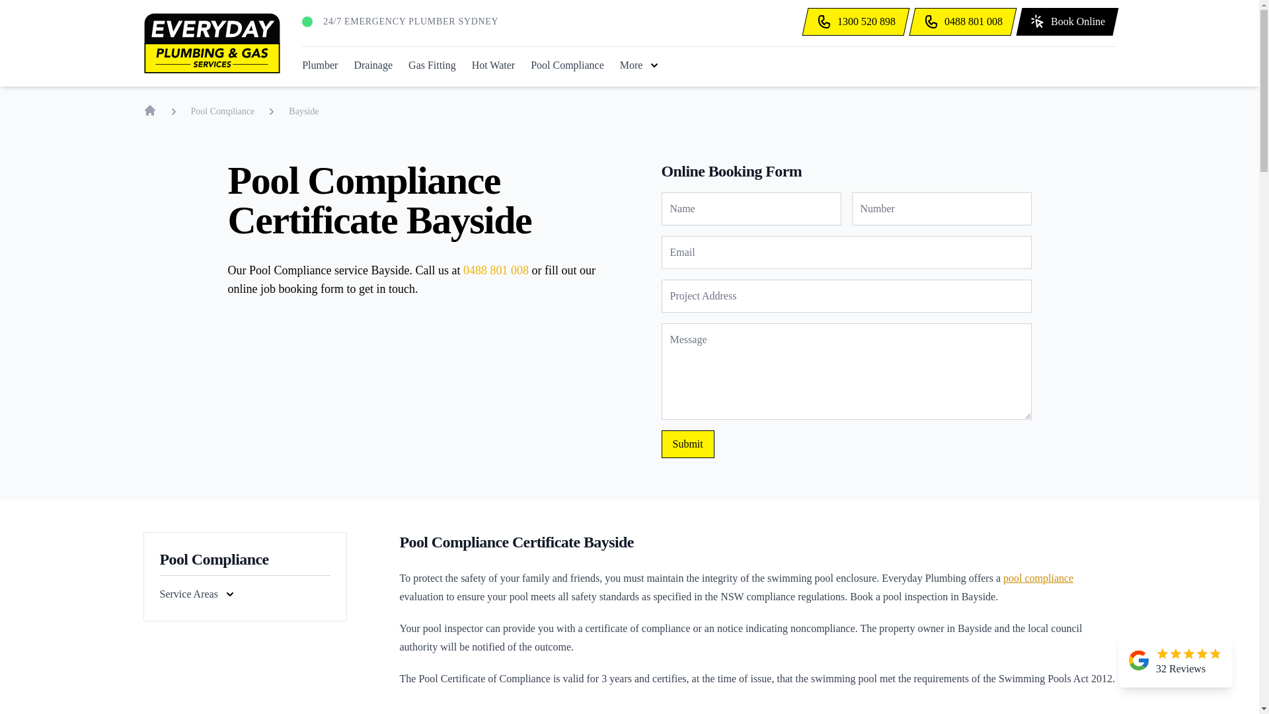  What do you see at coordinates (853, 21) in the screenshot?
I see `1300 520 898` at bounding box center [853, 21].